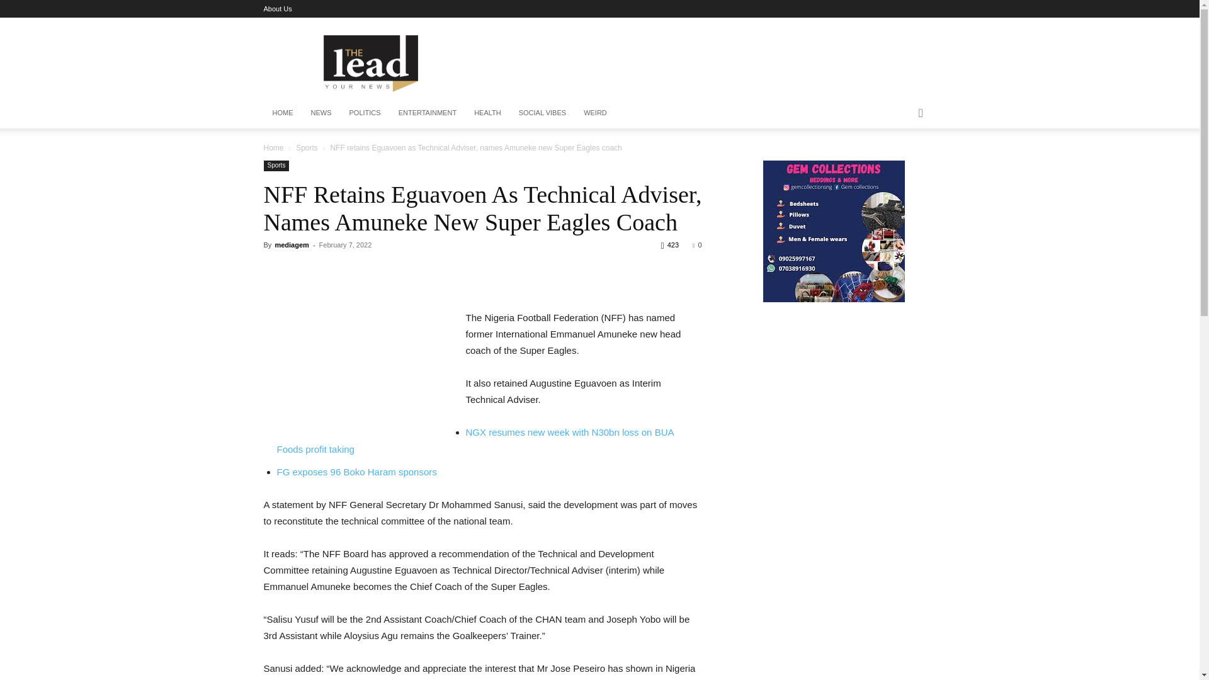 Image resolution: width=1209 pixels, height=680 pixels. I want to click on Sports, so click(276, 166).